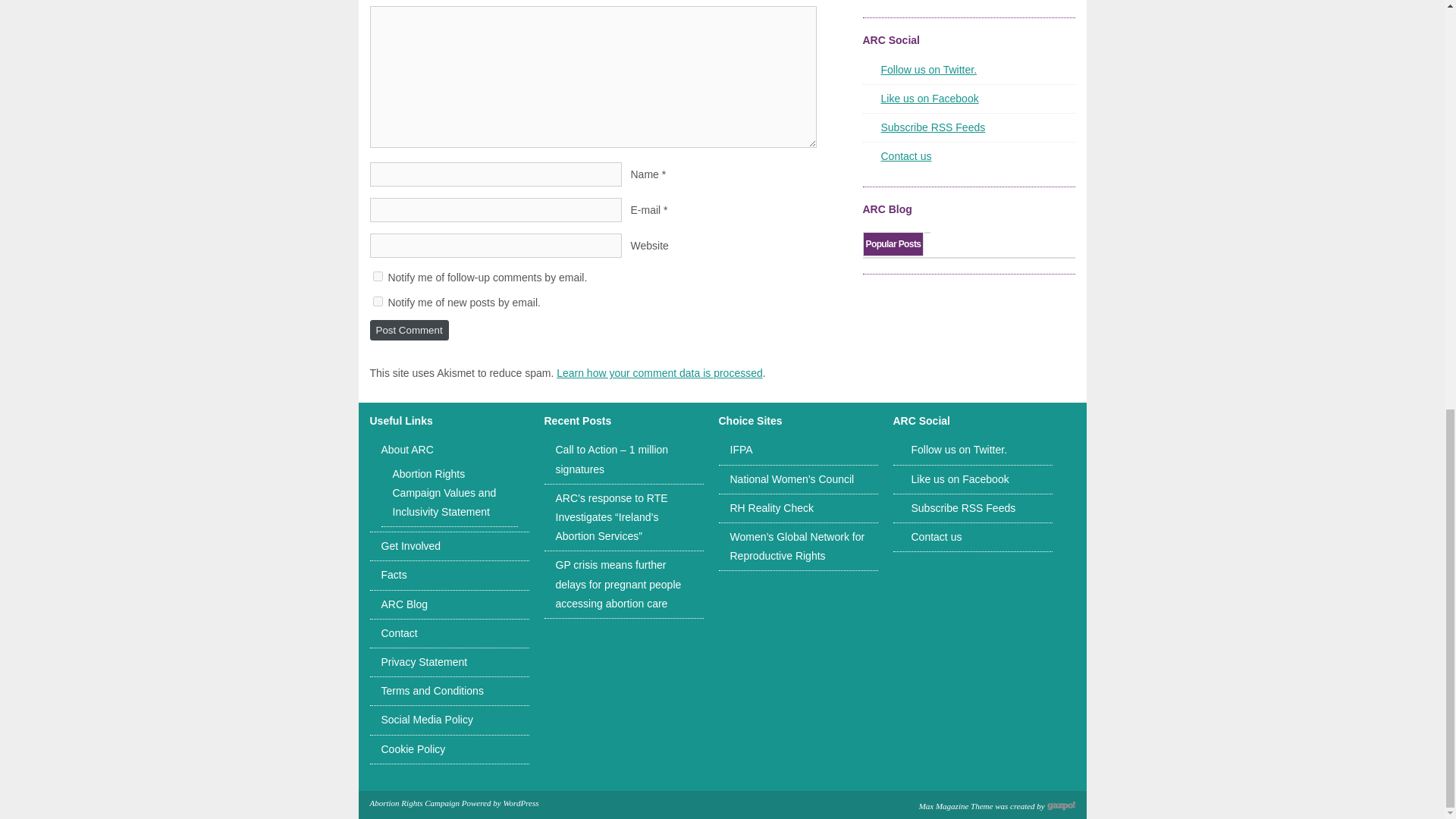  Describe the element at coordinates (928, 70) in the screenshot. I see `Follow us on twitter` at that location.